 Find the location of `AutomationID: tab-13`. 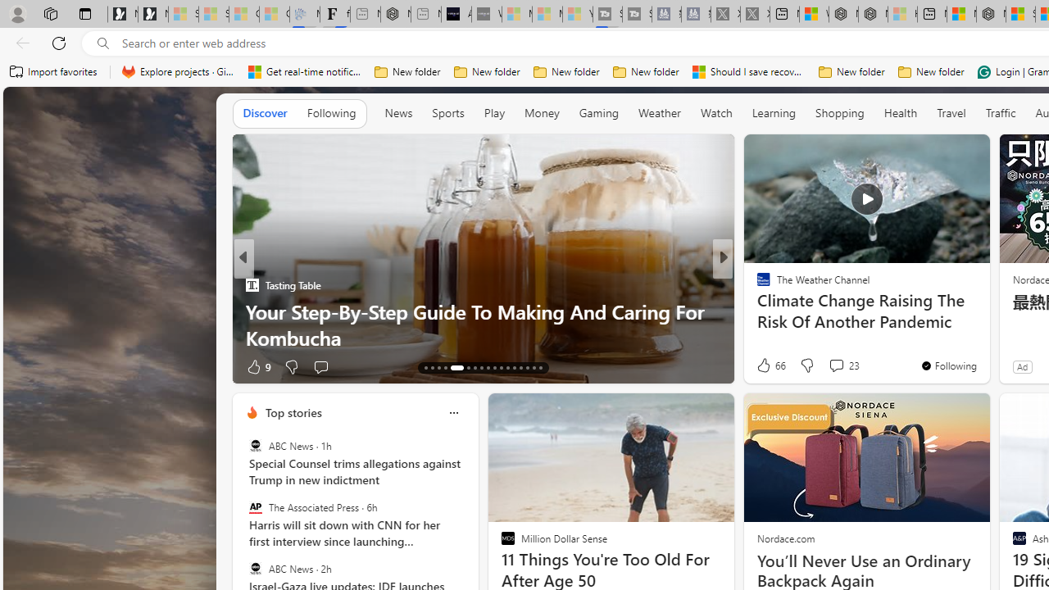

AutomationID: tab-13 is located at coordinates (425, 367).